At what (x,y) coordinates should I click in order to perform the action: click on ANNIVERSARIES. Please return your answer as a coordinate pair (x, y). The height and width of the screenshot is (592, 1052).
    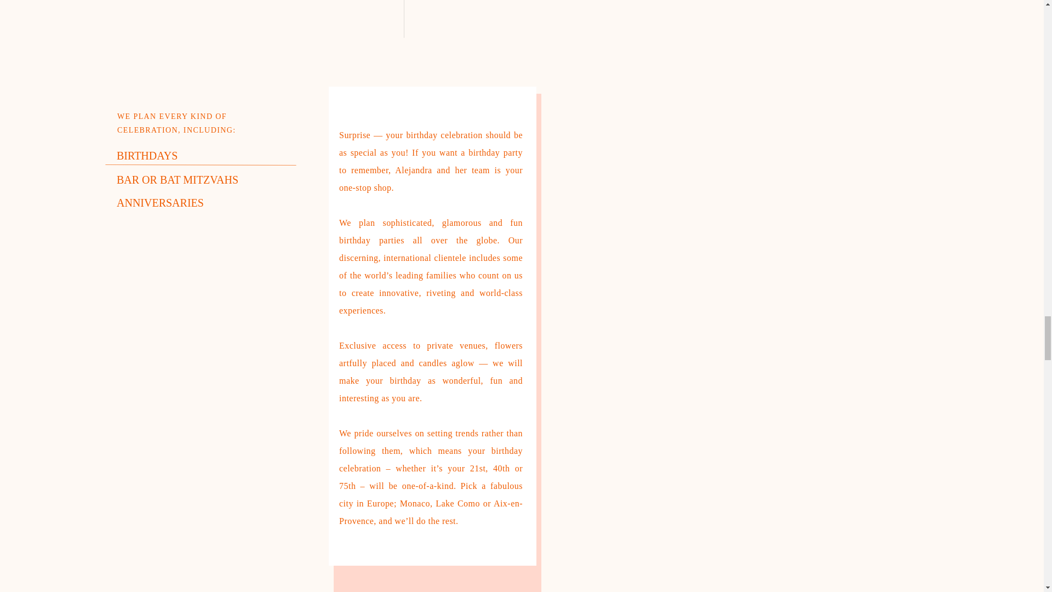
    Looking at the image, I should click on (167, 202).